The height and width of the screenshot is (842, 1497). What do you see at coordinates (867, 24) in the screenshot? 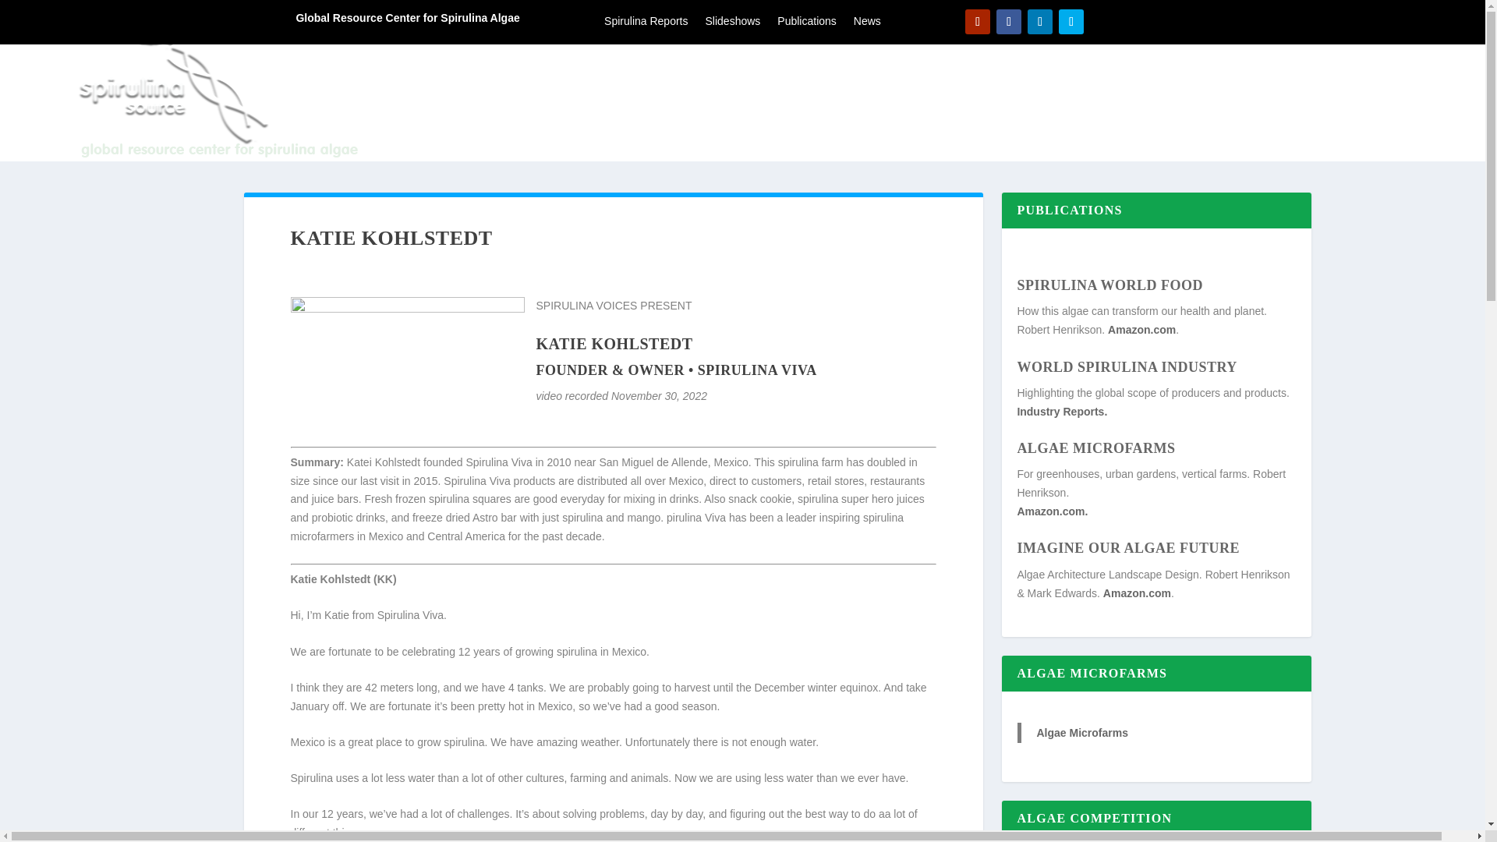
I see `News` at bounding box center [867, 24].